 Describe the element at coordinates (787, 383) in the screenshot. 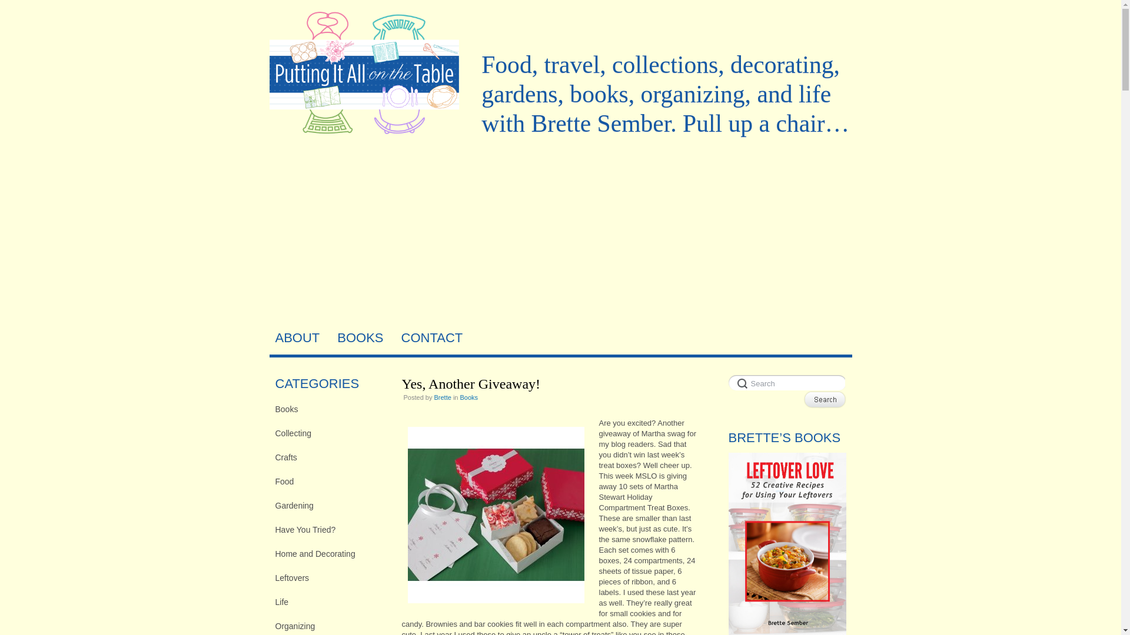

I see `Search` at that location.